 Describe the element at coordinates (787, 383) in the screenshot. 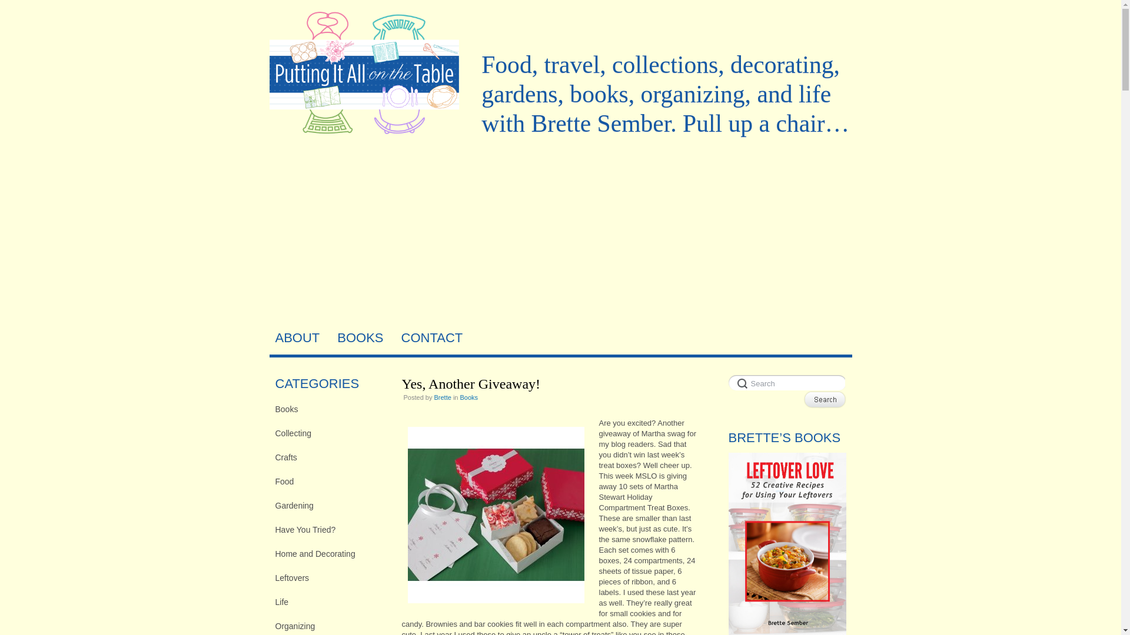

I see `Search` at that location.